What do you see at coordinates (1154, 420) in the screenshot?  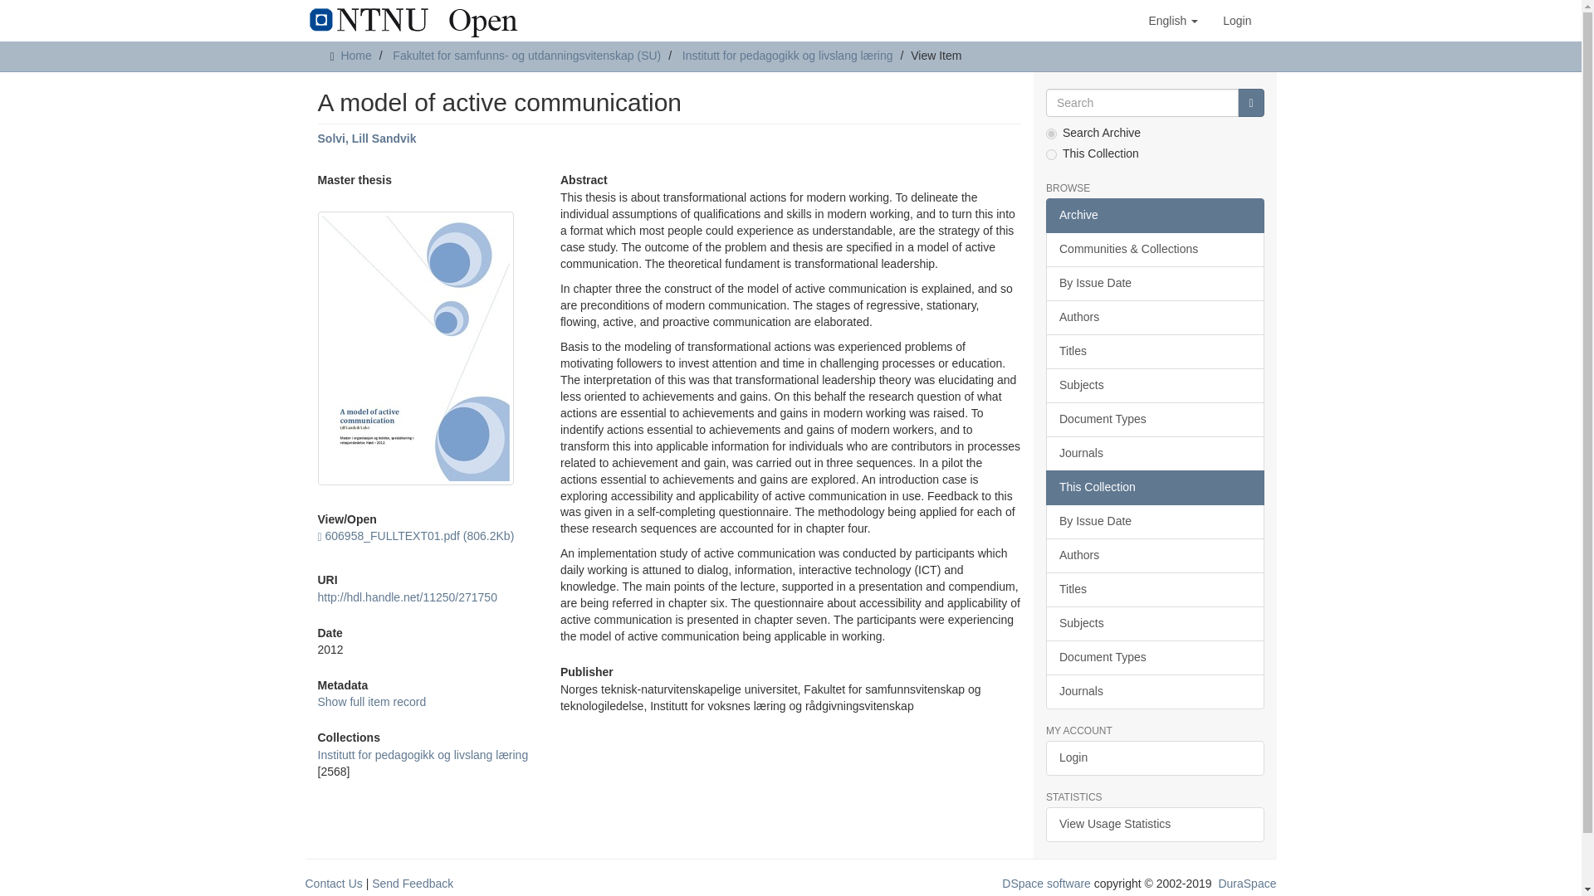 I see `Document Types` at bounding box center [1154, 420].